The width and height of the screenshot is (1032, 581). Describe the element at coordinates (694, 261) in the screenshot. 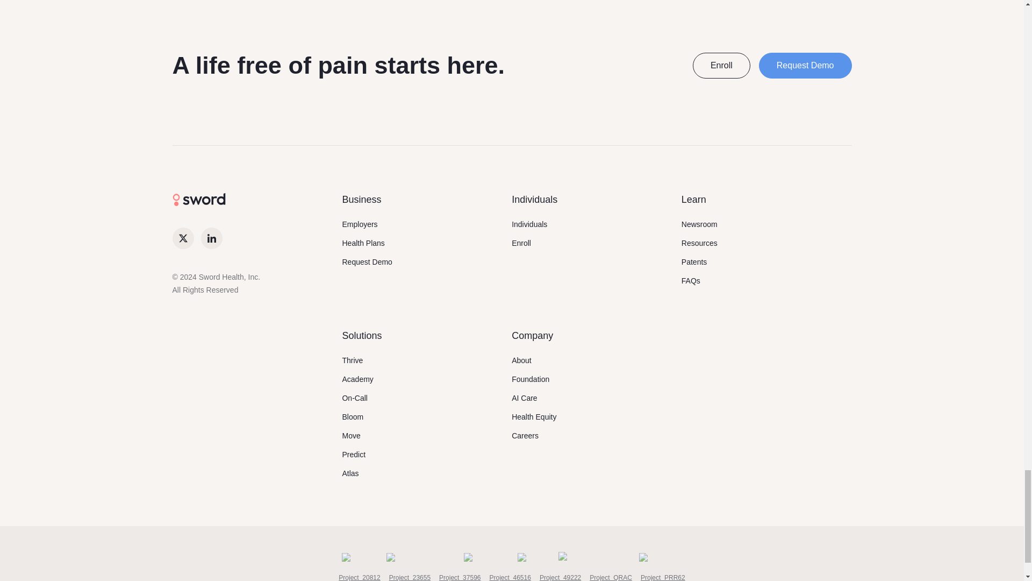

I see `Patents` at that location.